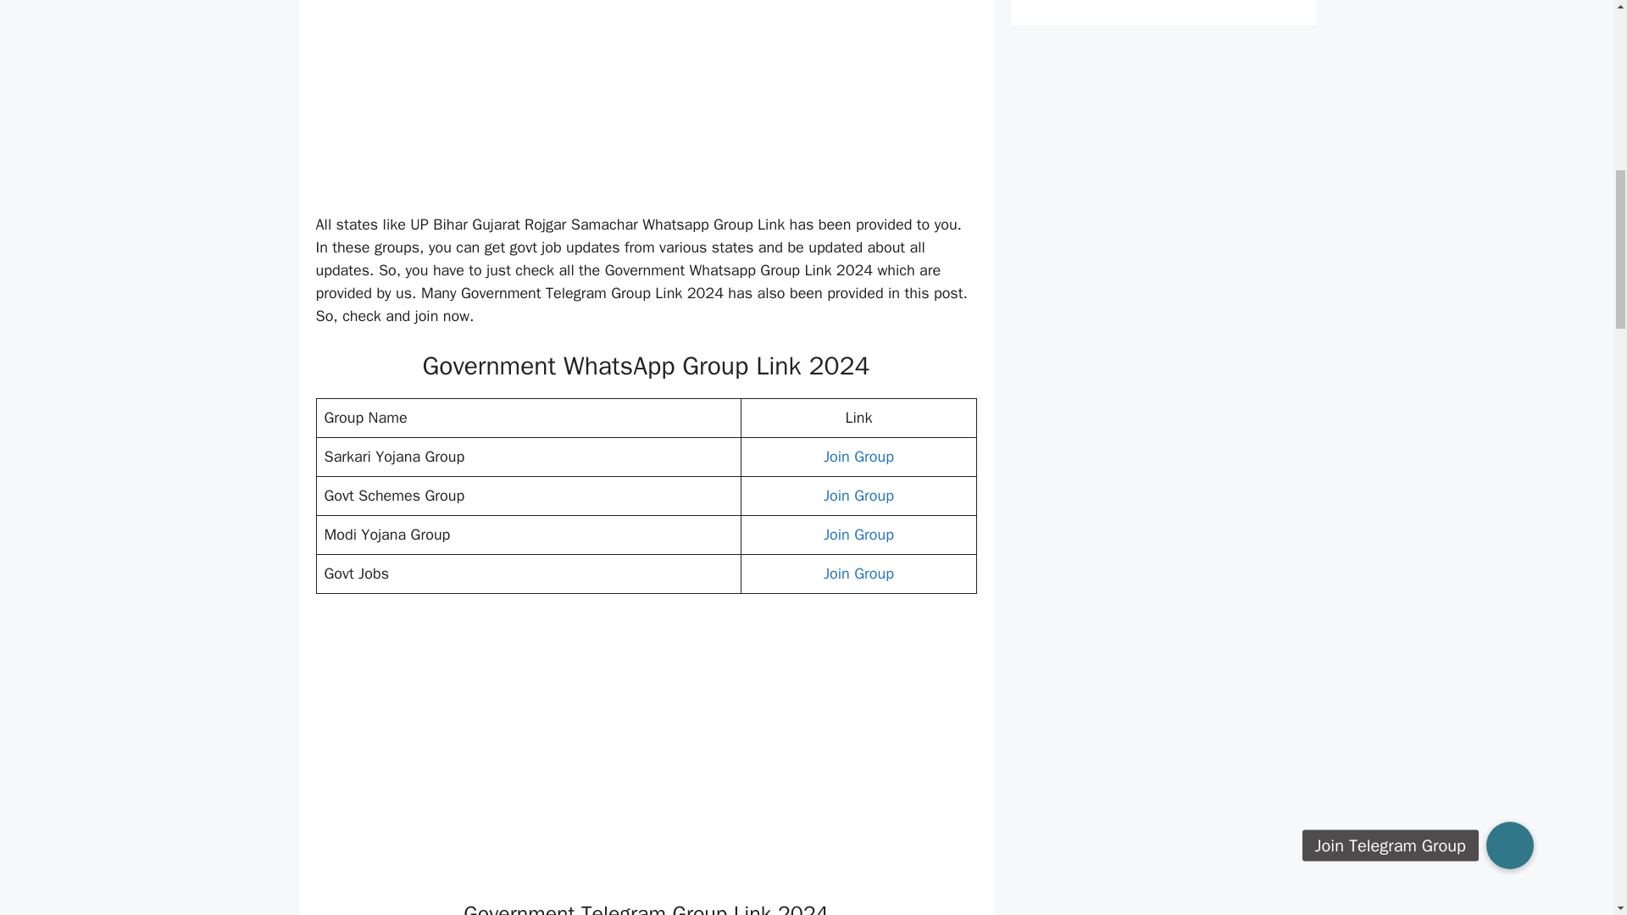 Image resolution: width=1627 pixels, height=915 pixels. I want to click on Join Group, so click(858, 534).